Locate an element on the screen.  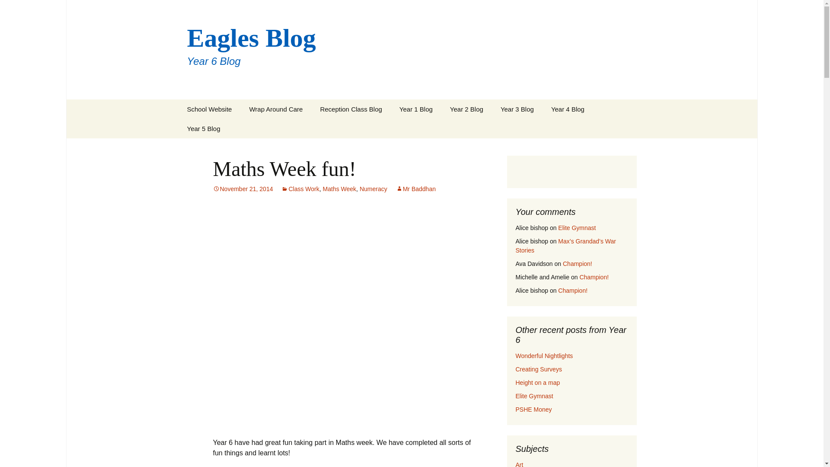
Year 5 Blog is located at coordinates (203, 128).